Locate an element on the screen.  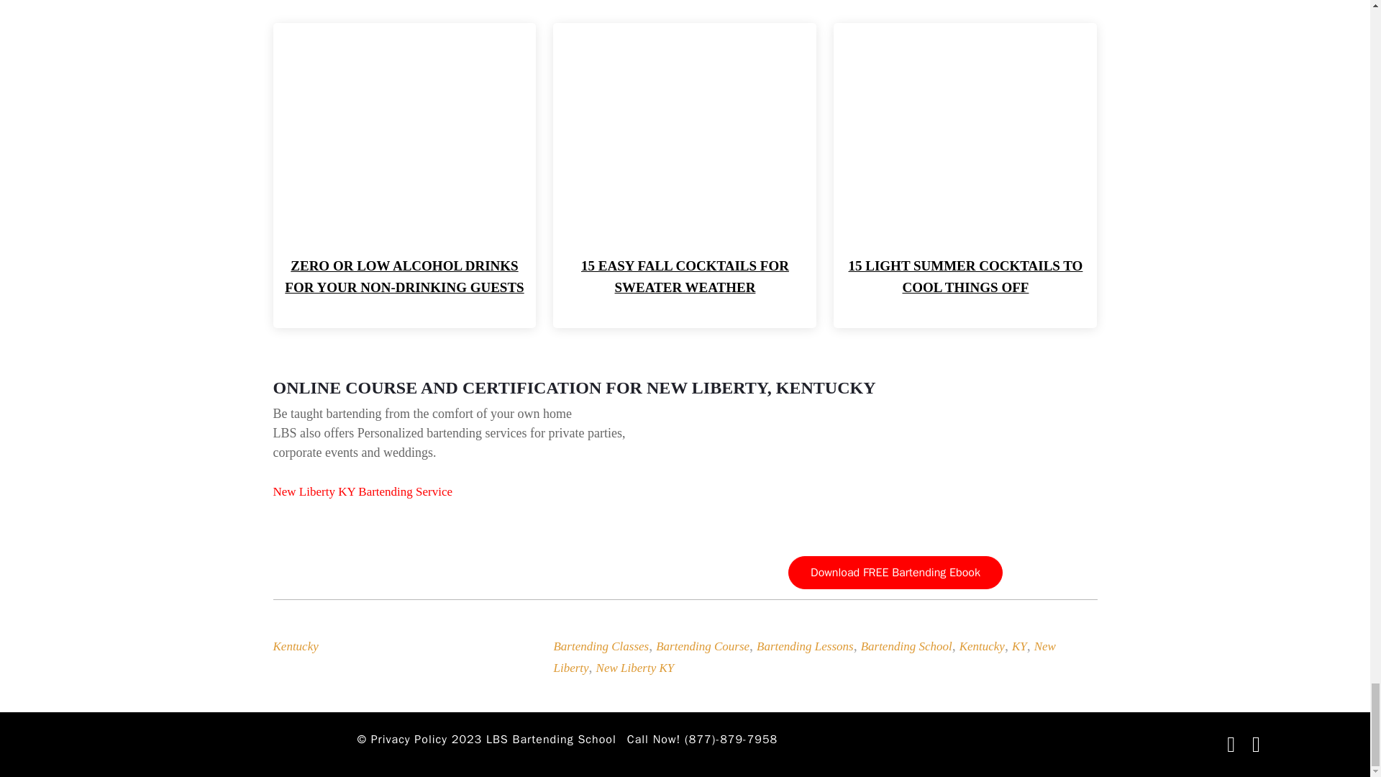
Kentucky is located at coordinates (296, 646).